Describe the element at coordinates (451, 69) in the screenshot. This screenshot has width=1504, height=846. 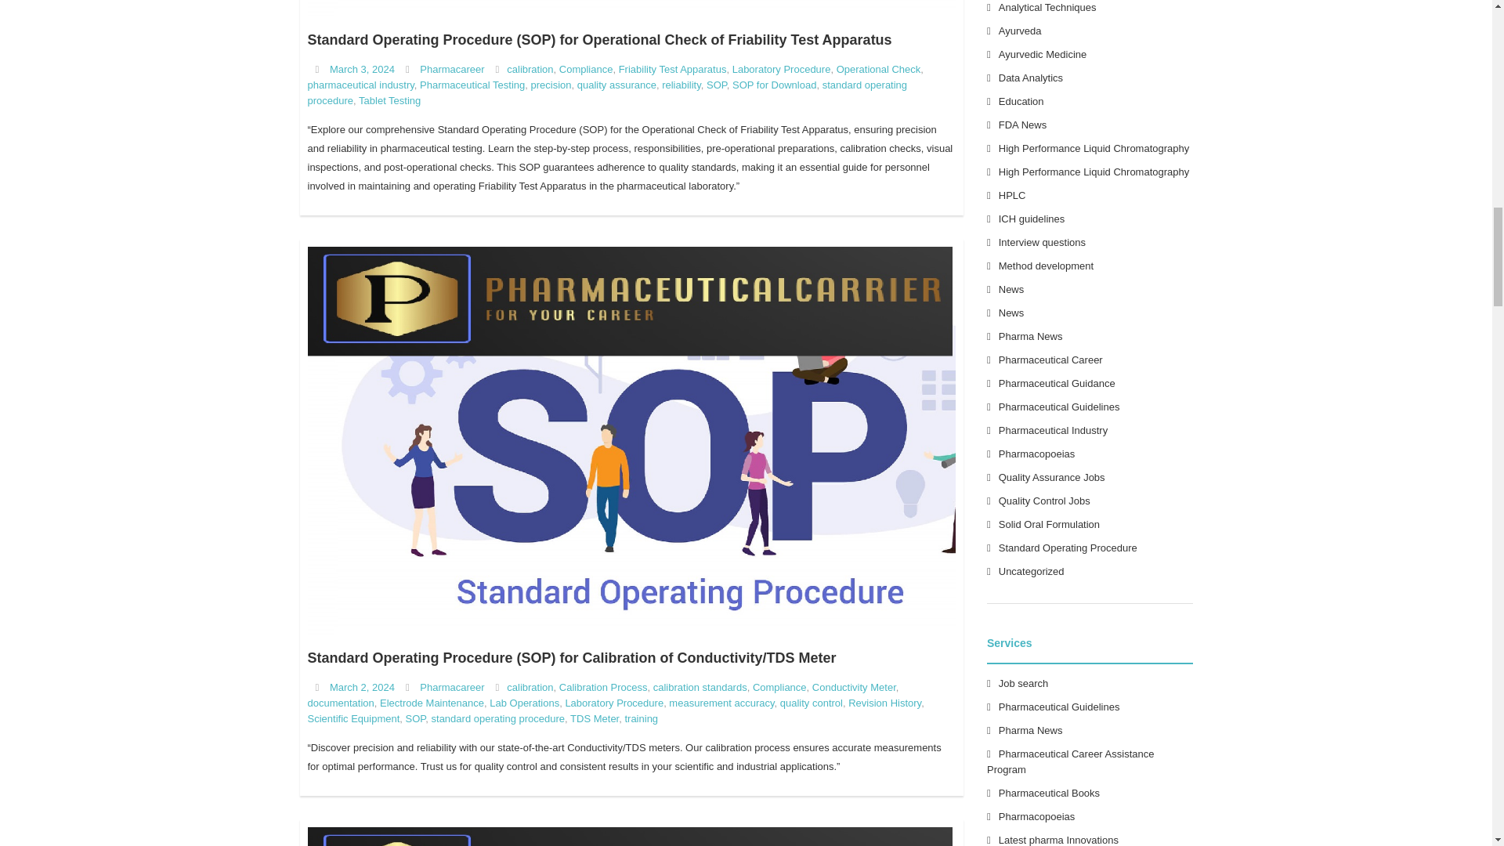
I see `View all posts by Pharmacareer` at that location.